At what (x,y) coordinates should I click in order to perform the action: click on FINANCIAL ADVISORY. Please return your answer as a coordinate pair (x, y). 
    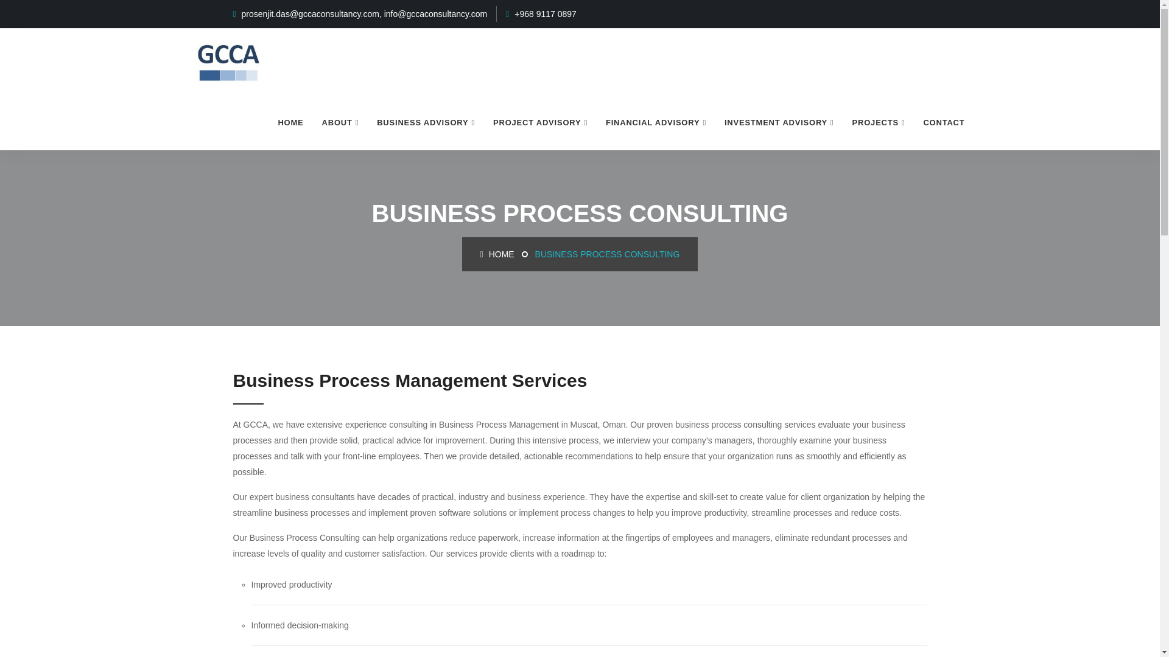
    Looking at the image, I should click on (656, 123).